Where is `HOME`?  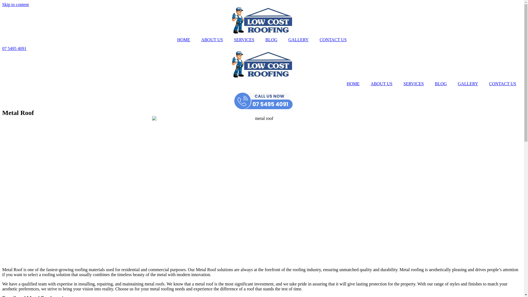 HOME is located at coordinates (184, 40).